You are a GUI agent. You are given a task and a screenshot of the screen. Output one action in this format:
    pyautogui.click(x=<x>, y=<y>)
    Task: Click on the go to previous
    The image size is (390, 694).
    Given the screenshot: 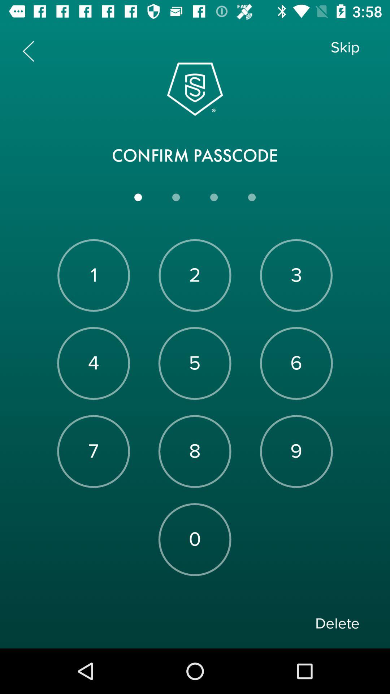 What is the action you would take?
    pyautogui.click(x=28, y=51)
    